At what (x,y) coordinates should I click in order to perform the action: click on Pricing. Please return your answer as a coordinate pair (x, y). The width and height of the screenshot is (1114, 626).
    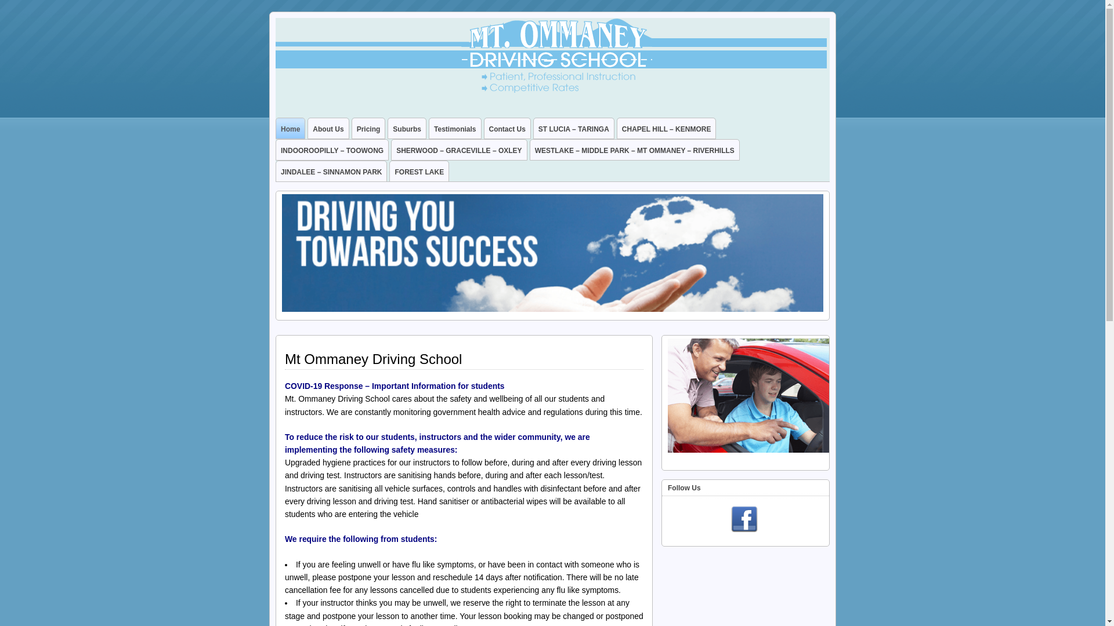
    Looking at the image, I should click on (369, 129).